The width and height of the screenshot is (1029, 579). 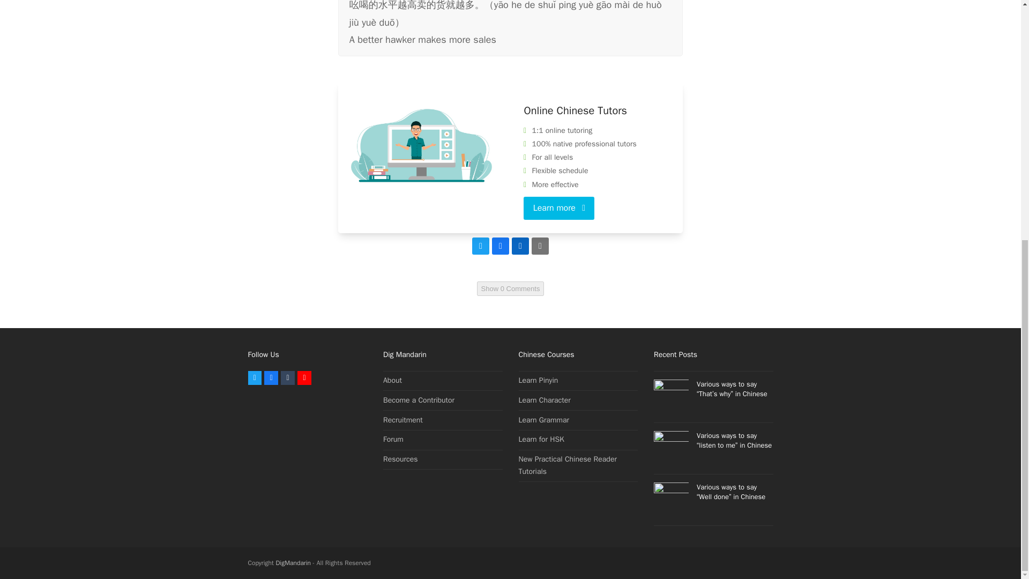 What do you see at coordinates (538, 380) in the screenshot?
I see `Learn Pinyin` at bounding box center [538, 380].